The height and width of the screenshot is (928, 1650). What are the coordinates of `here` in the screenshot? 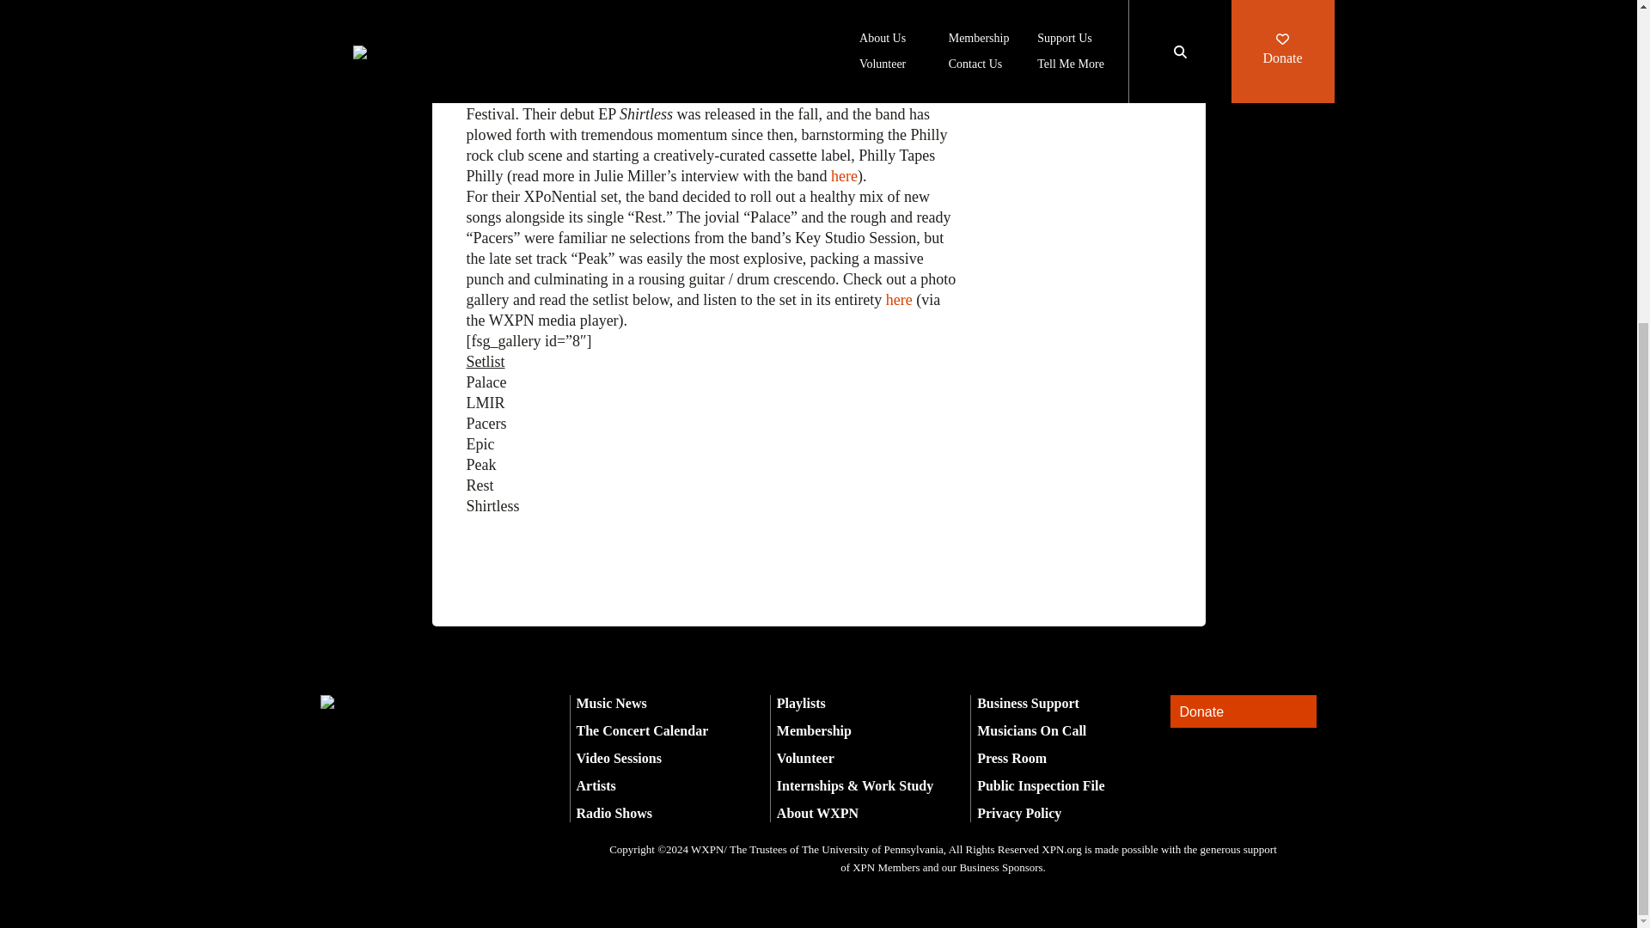 It's located at (844, 175).